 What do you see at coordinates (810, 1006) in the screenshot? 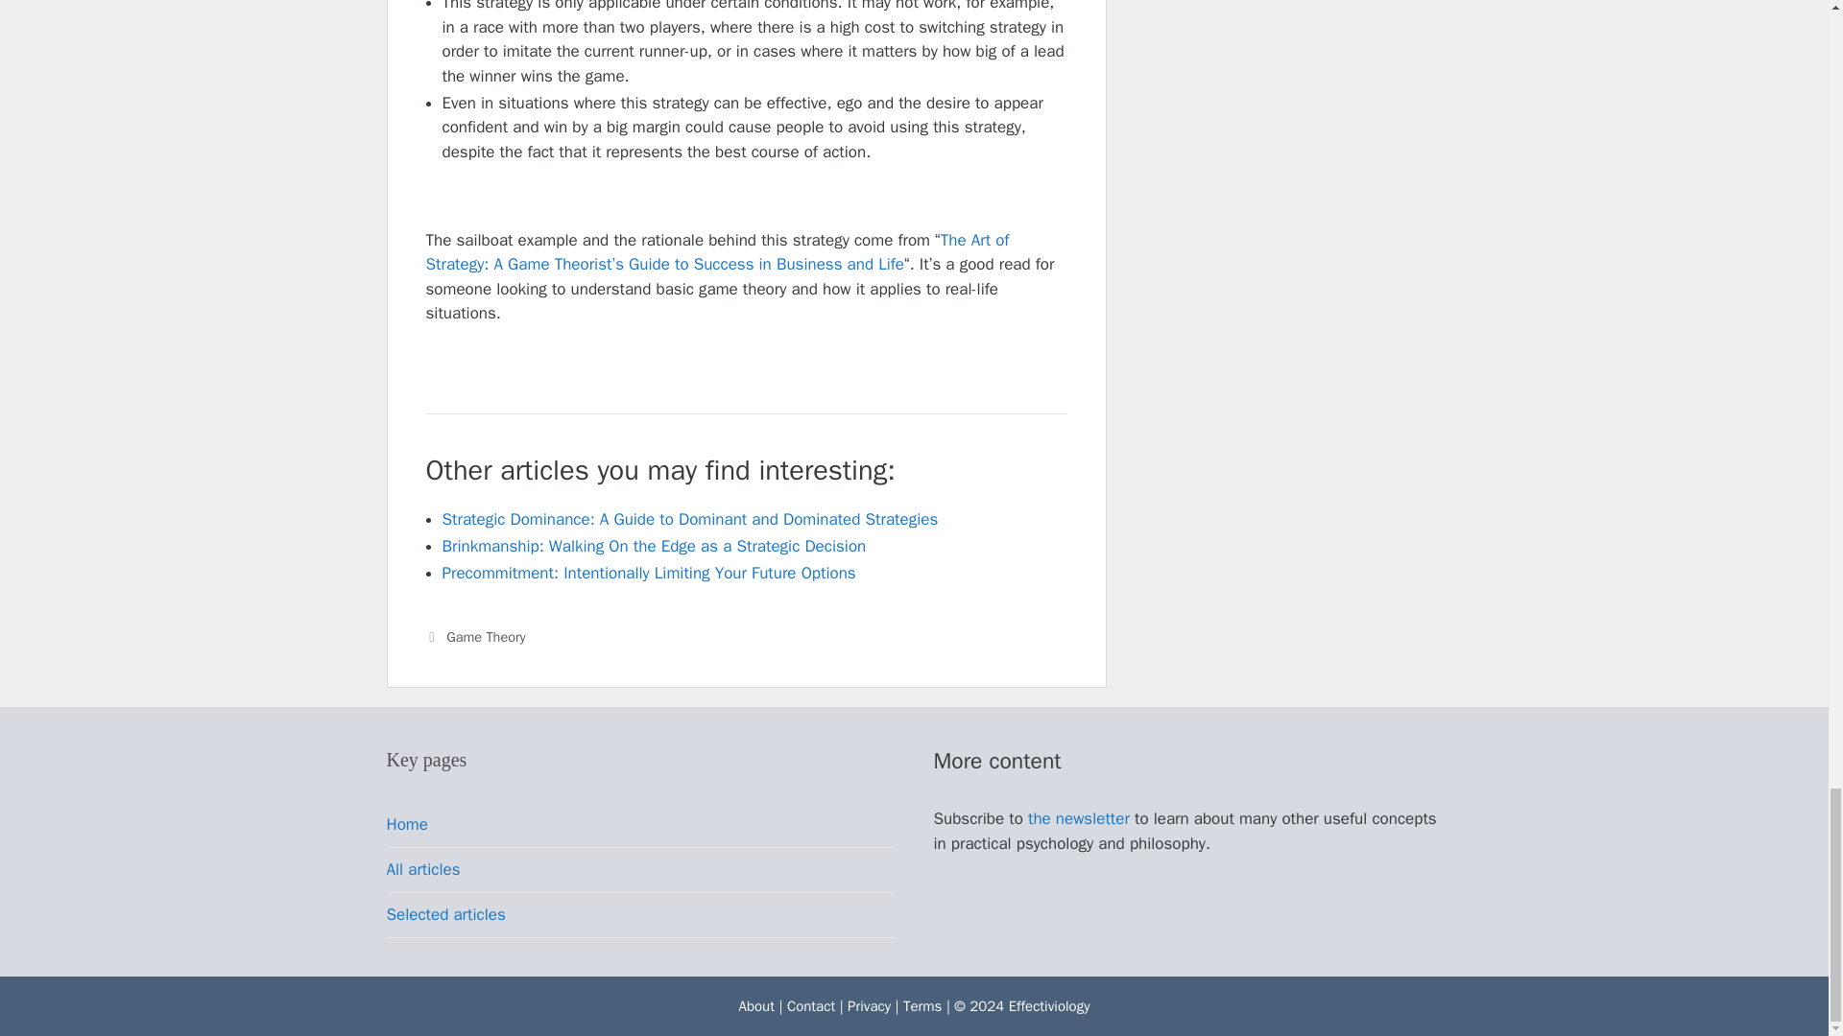
I see `Contact` at bounding box center [810, 1006].